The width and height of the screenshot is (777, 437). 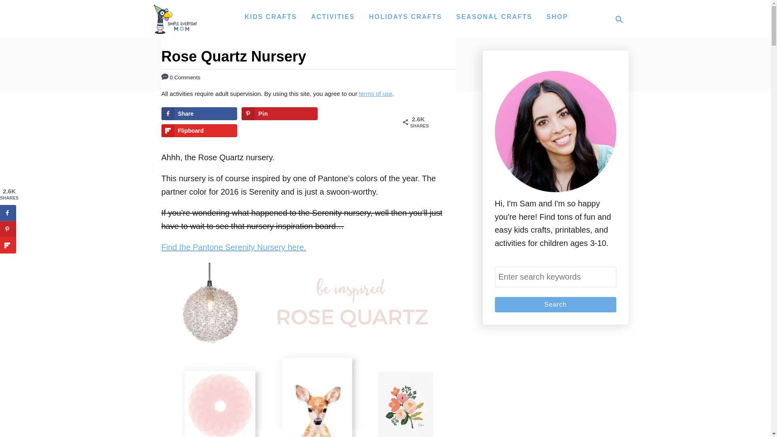 What do you see at coordinates (175, 19) in the screenshot?
I see `Share on Facebook` at bounding box center [175, 19].